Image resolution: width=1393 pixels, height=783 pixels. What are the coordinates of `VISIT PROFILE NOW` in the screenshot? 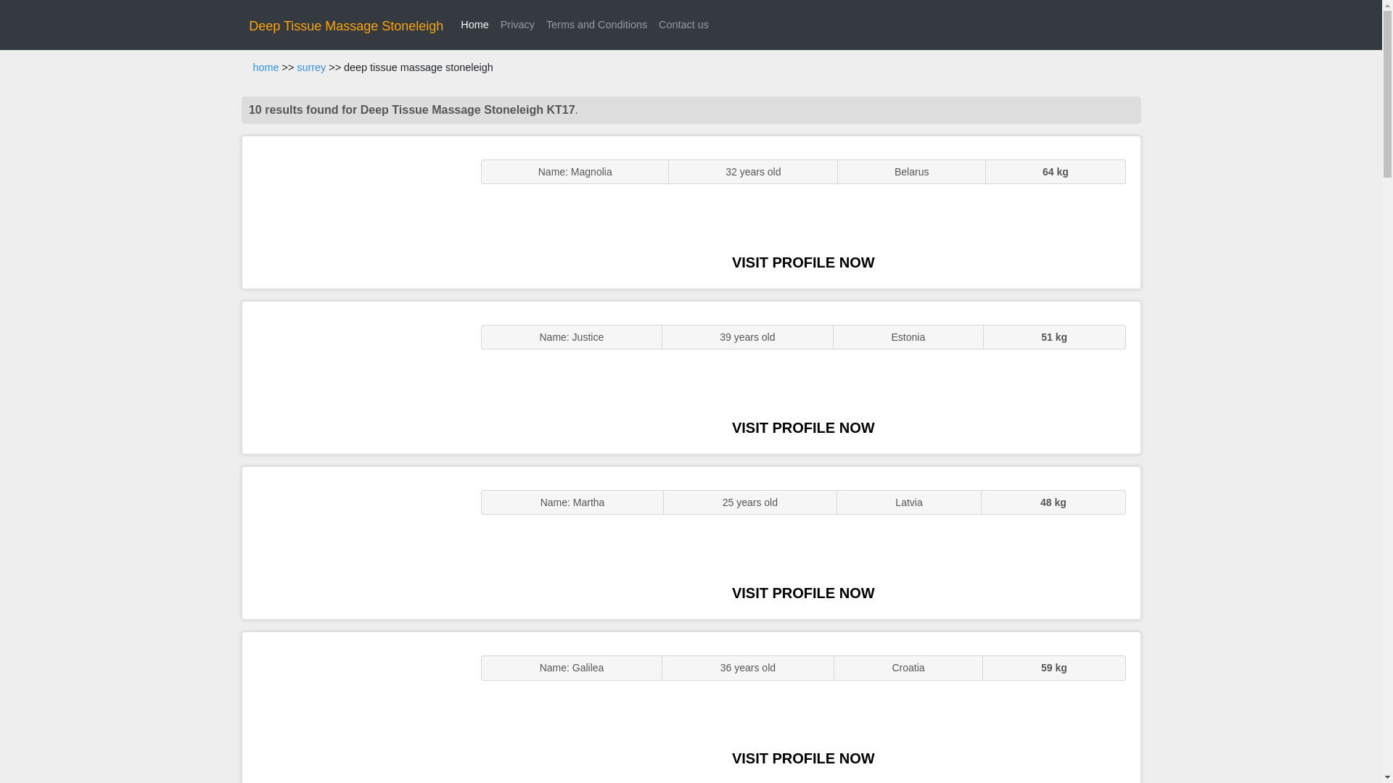 It's located at (803, 427).